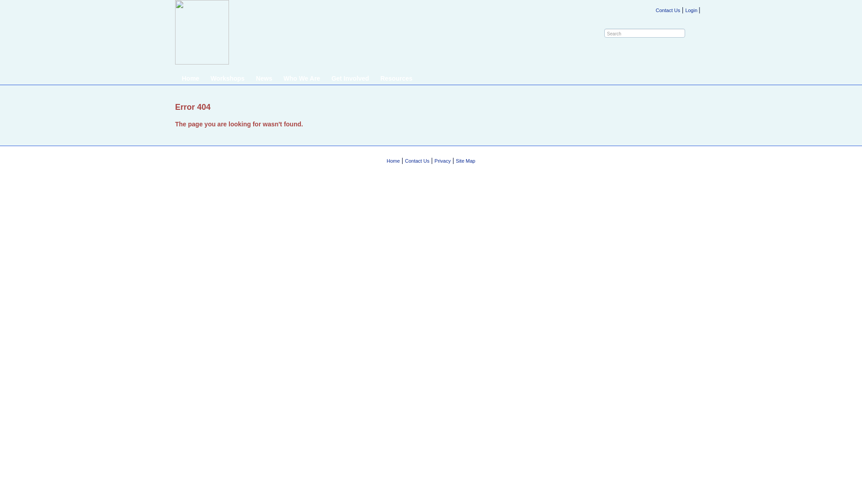 The width and height of the screenshot is (862, 484). Describe the element at coordinates (417, 161) in the screenshot. I see `Contact Us` at that location.